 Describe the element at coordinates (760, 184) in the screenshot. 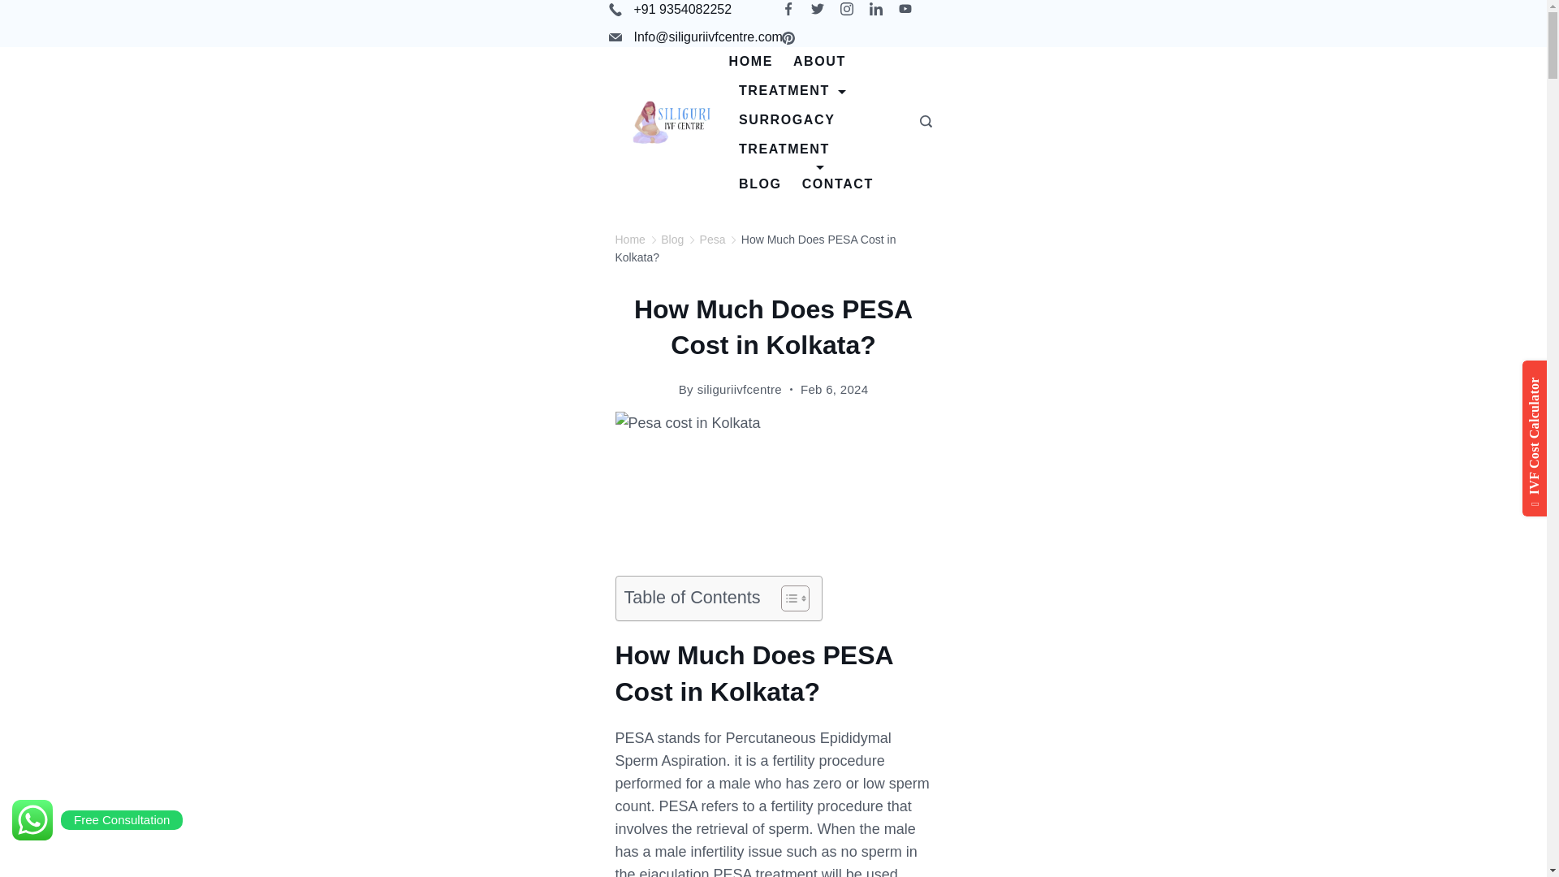

I see `BLOG` at that location.